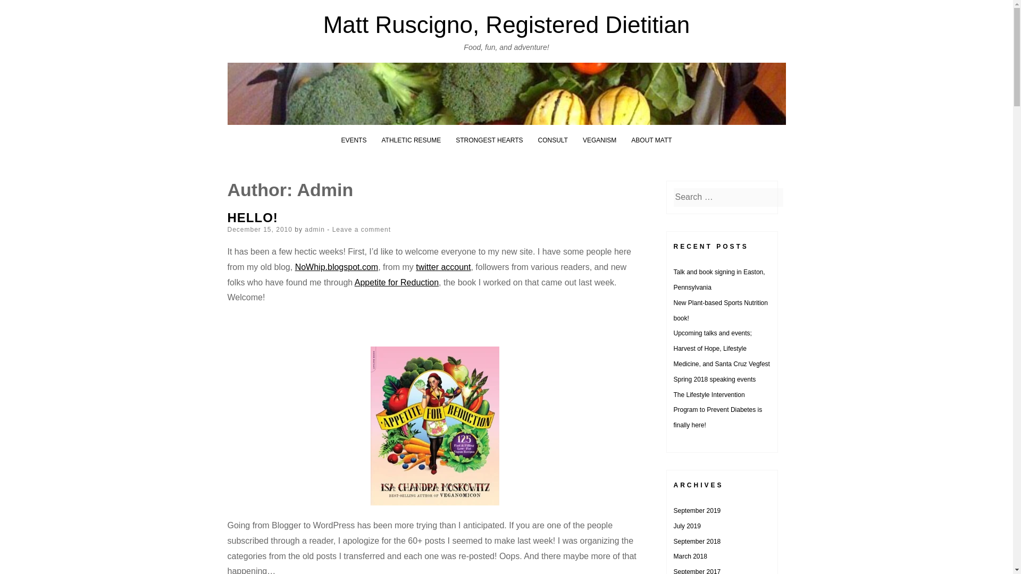 The width and height of the screenshot is (1021, 574). I want to click on NoWhip.blogspot.com, so click(337, 267).